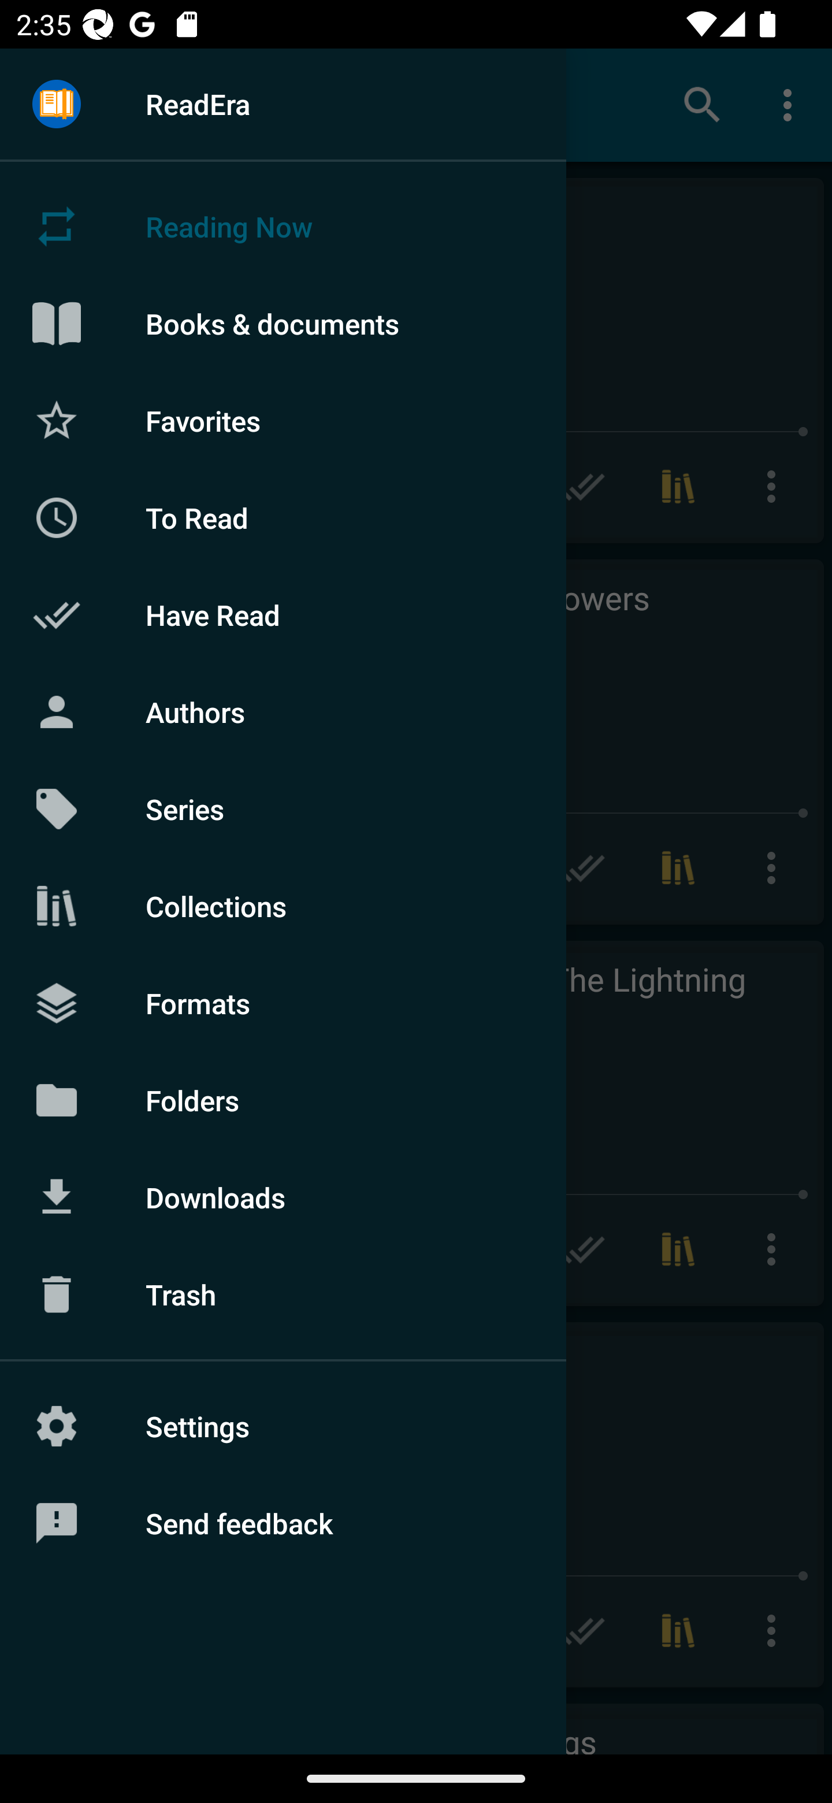 Image resolution: width=832 pixels, height=1803 pixels. What do you see at coordinates (283, 1294) in the screenshot?
I see `Trash` at bounding box center [283, 1294].